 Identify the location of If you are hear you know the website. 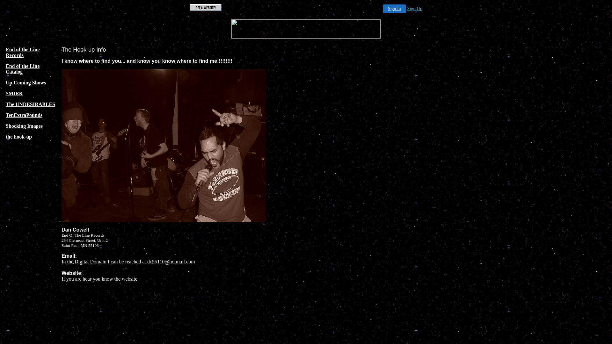
(99, 279).